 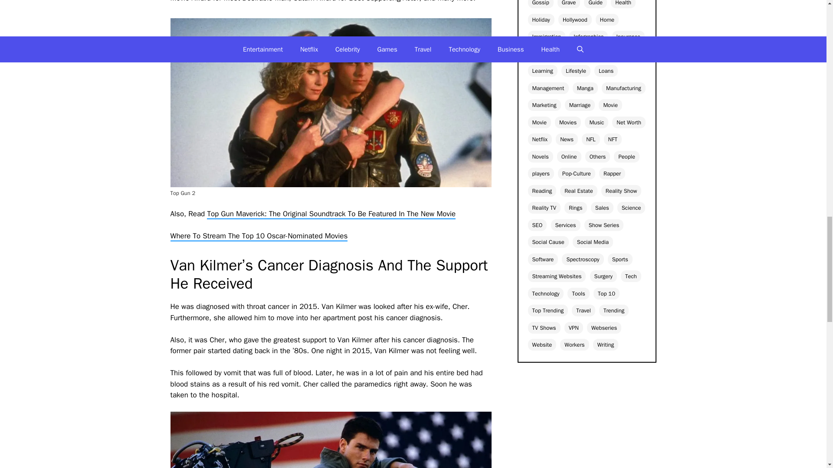 What do you see at coordinates (259, 236) in the screenshot?
I see `Where To Stream The Top 10 Oscar-Nominated Movies` at bounding box center [259, 236].